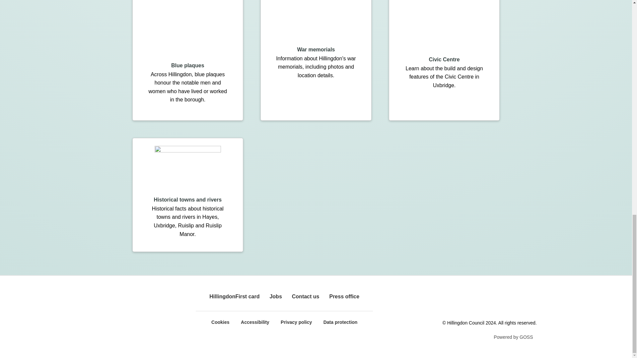  What do you see at coordinates (188, 66) in the screenshot?
I see `Blue plaques` at bounding box center [188, 66].